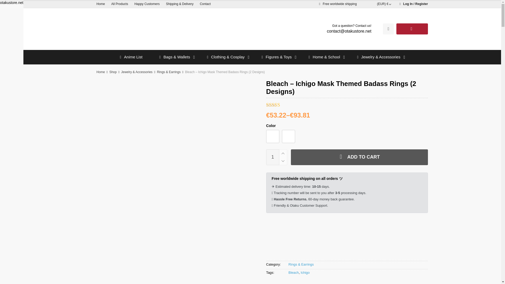 The image size is (505, 284). Describe the element at coordinates (119, 4) in the screenshot. I see `All Products` at that location.